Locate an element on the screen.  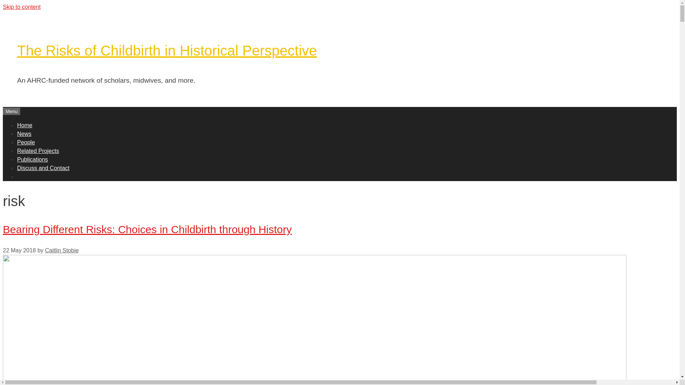
Caitlin Stobie is located at coordinates (62, 250).